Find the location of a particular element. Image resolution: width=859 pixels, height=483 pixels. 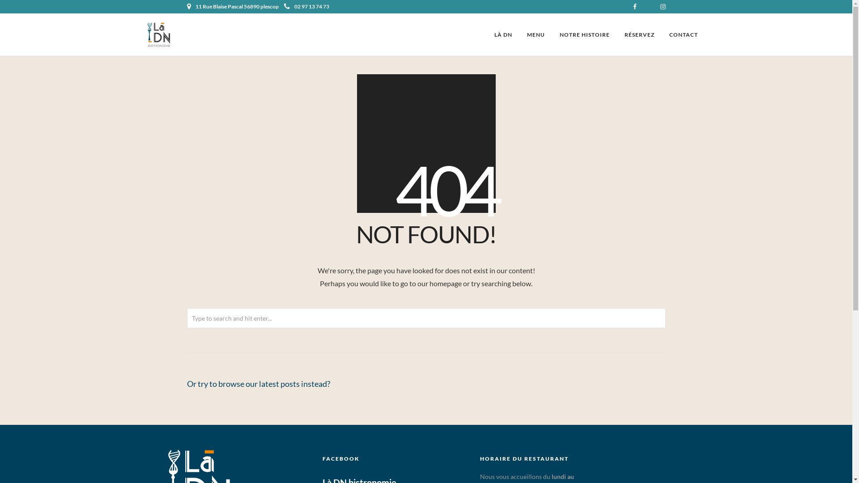

02 97 13 74 73 is located at coordinates (306, 6).